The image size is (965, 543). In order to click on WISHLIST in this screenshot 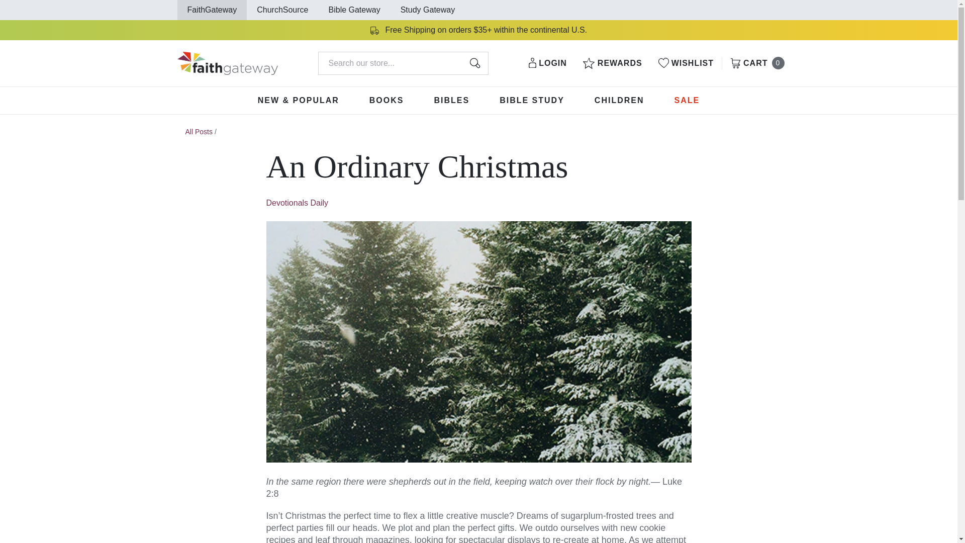, I will do `click(212, 10)`.